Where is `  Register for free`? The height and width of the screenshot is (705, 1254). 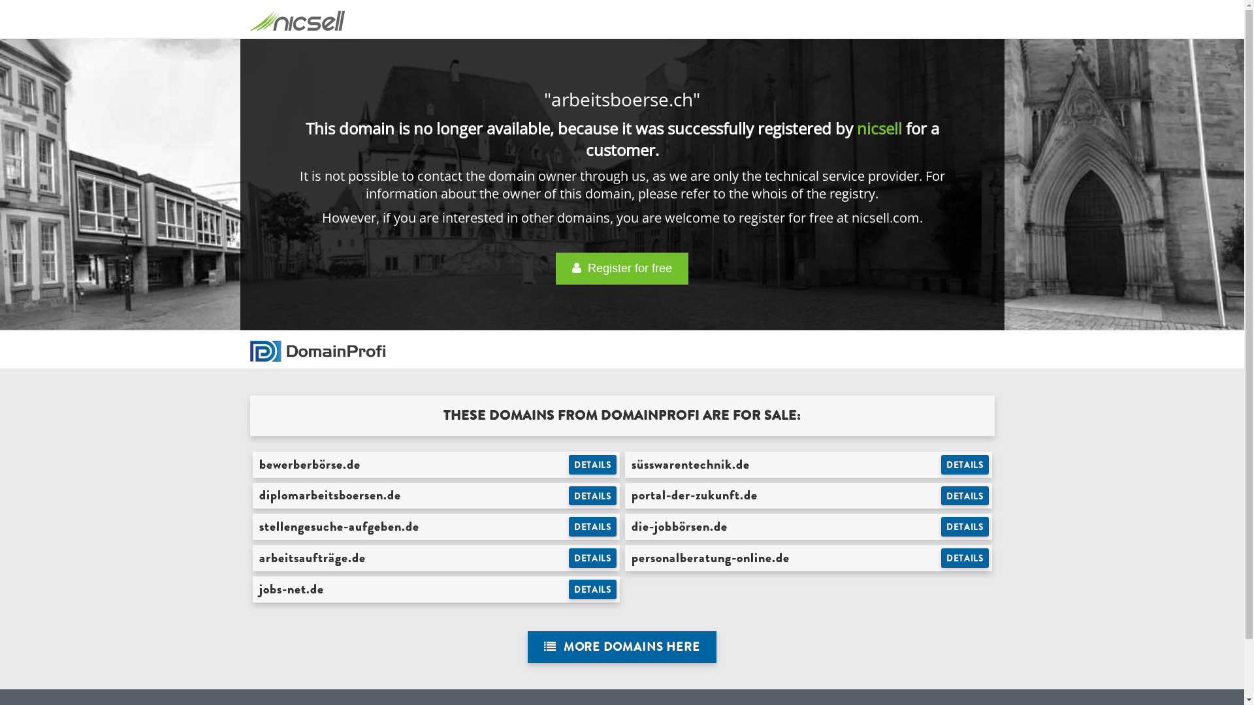   Register for free is located at coordinates (622, 269).